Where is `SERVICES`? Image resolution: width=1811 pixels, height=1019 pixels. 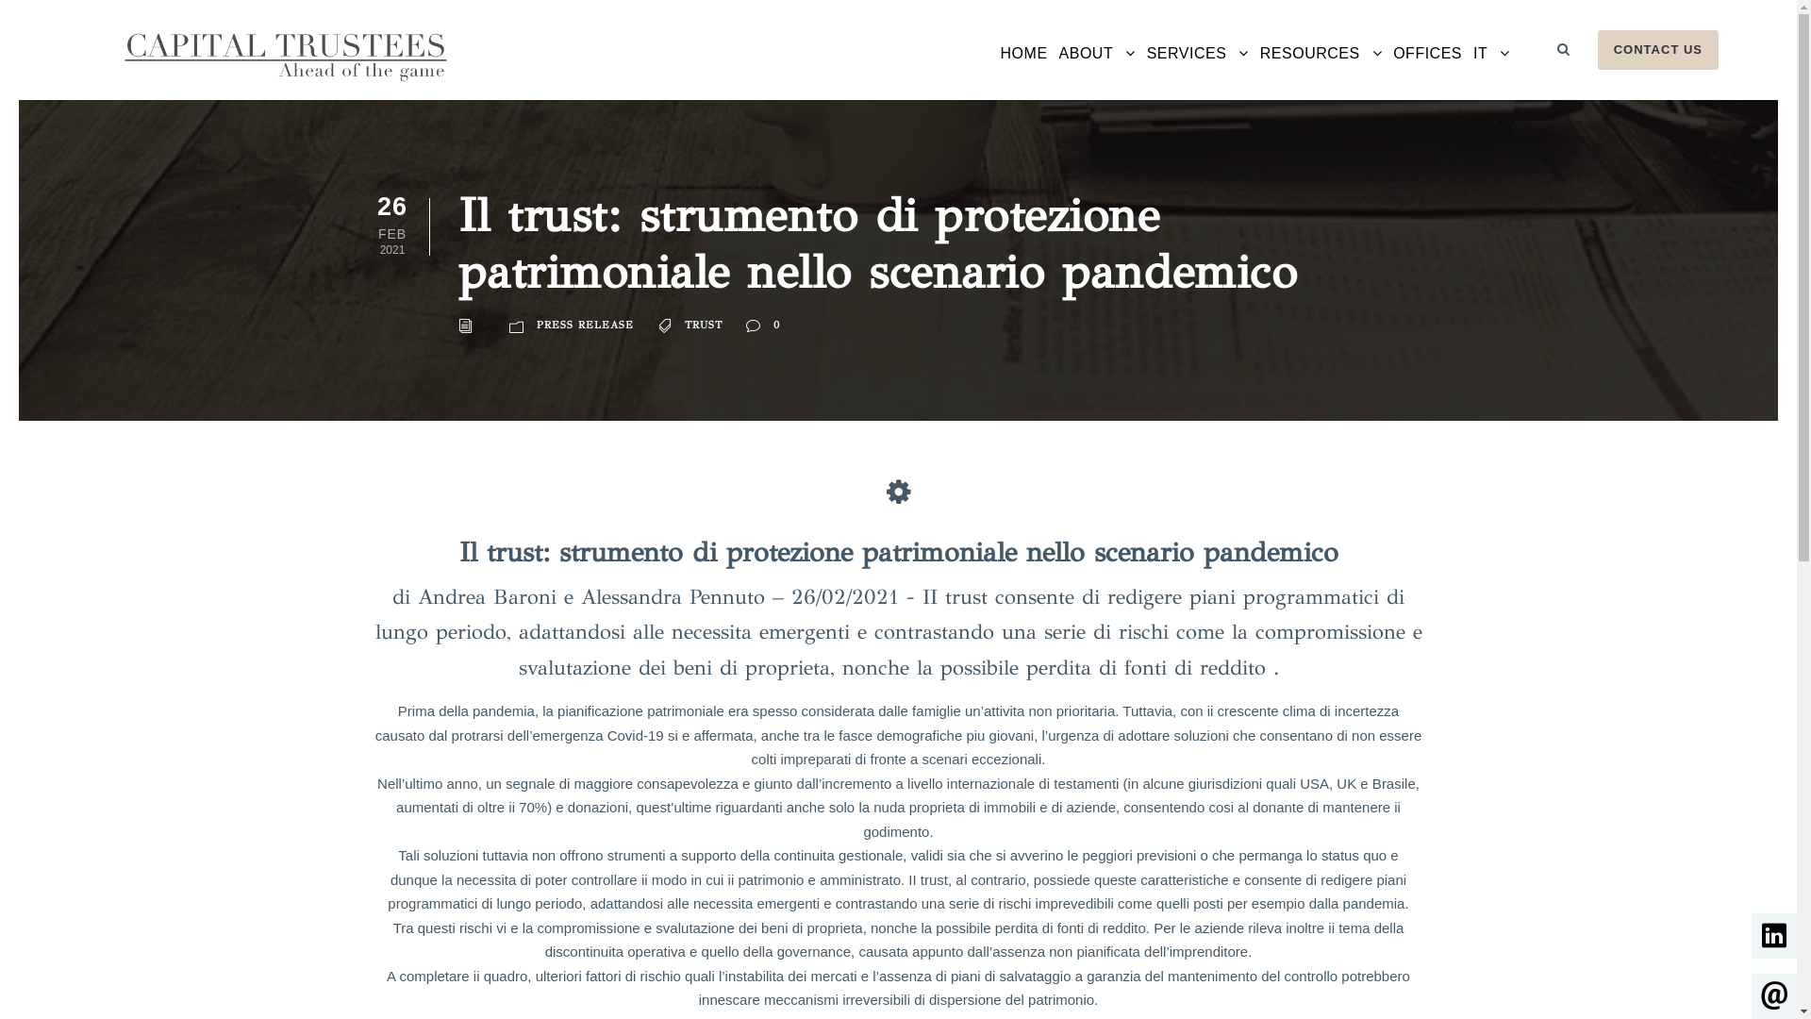 SERVICES is located at coordinates (1198, 70).